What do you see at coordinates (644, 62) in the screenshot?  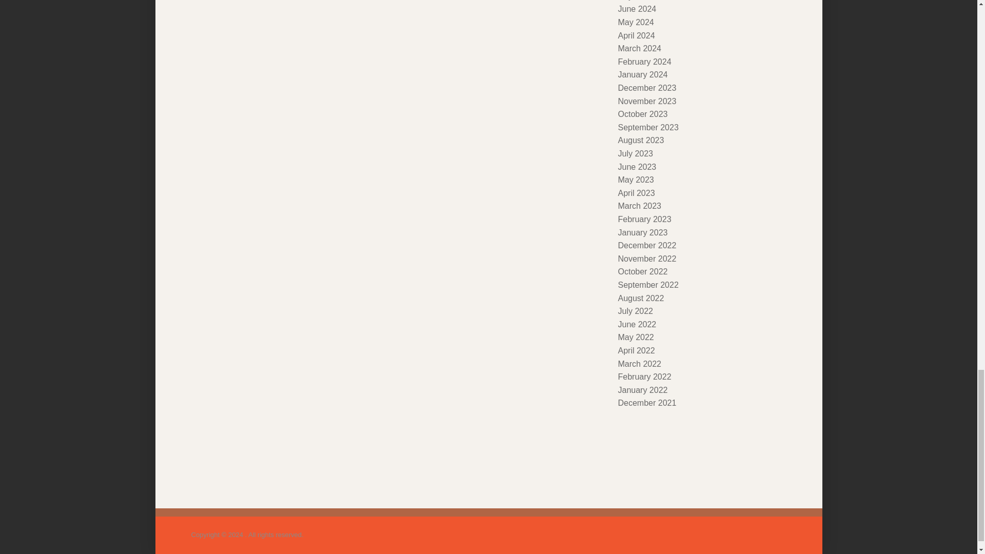 I see `February 2024` at bounding box center [644, 62].